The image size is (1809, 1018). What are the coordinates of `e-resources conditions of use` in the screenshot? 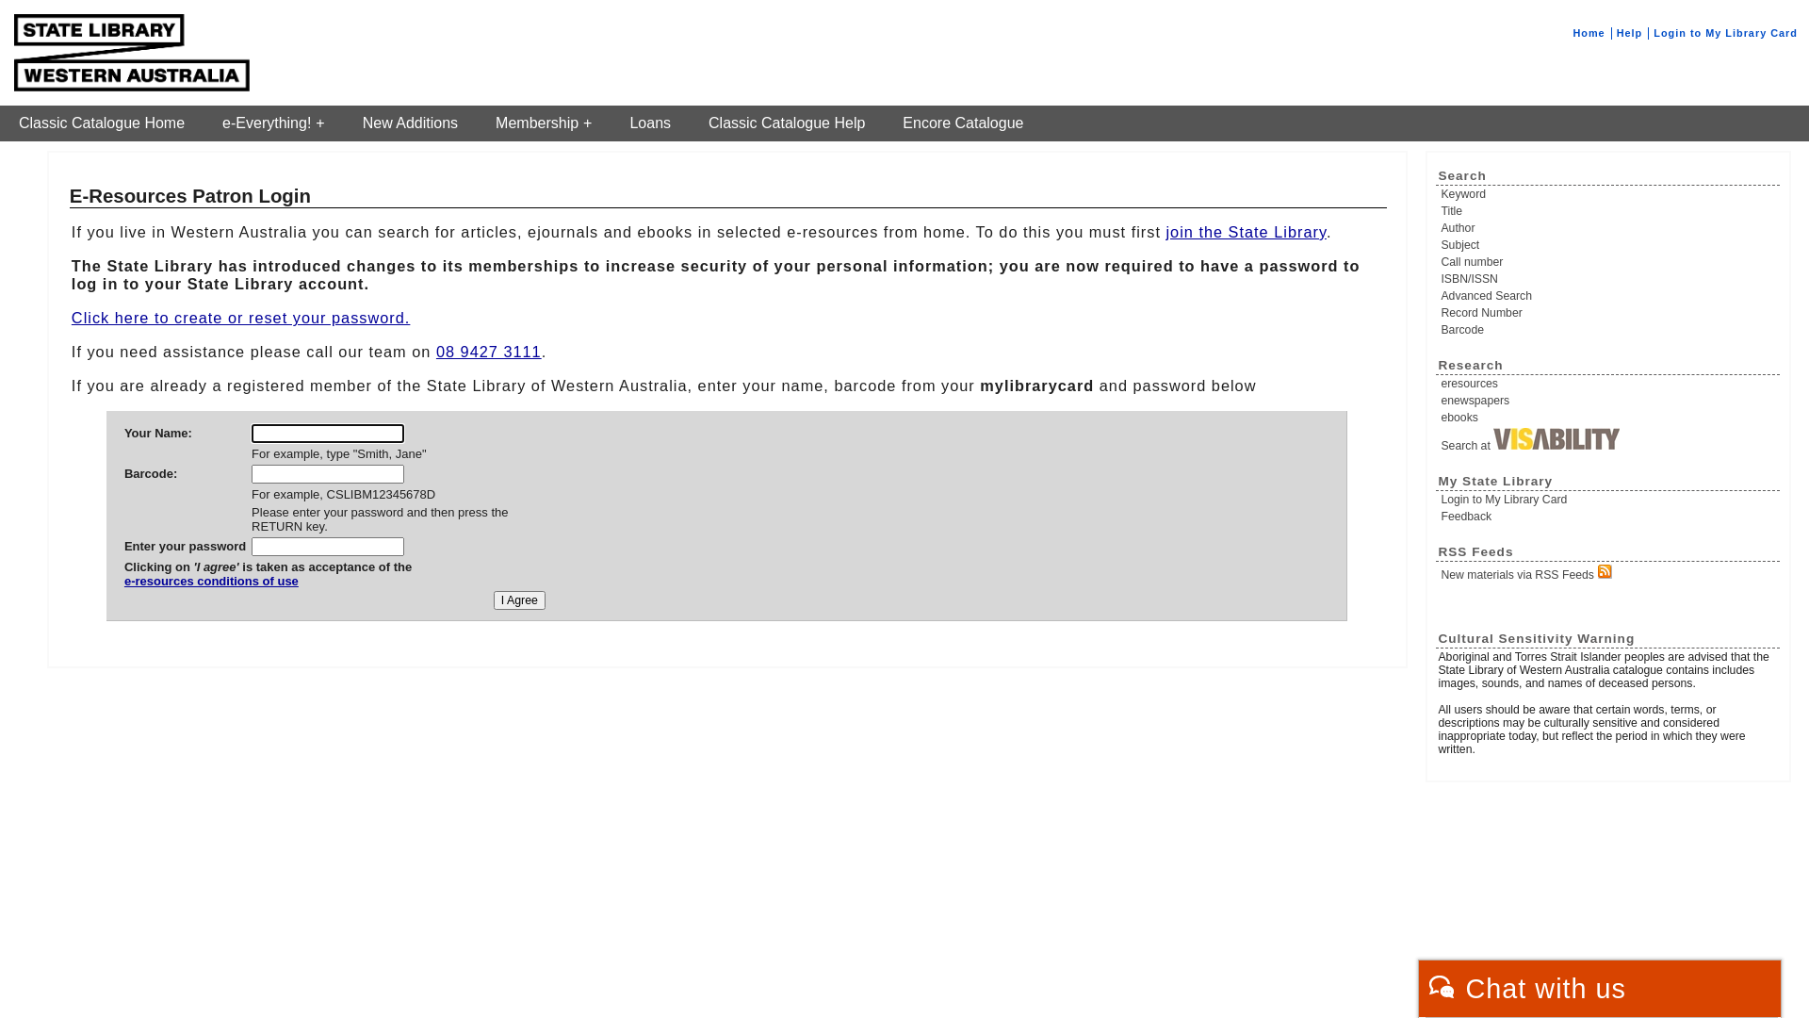 It's located at (268, 588).